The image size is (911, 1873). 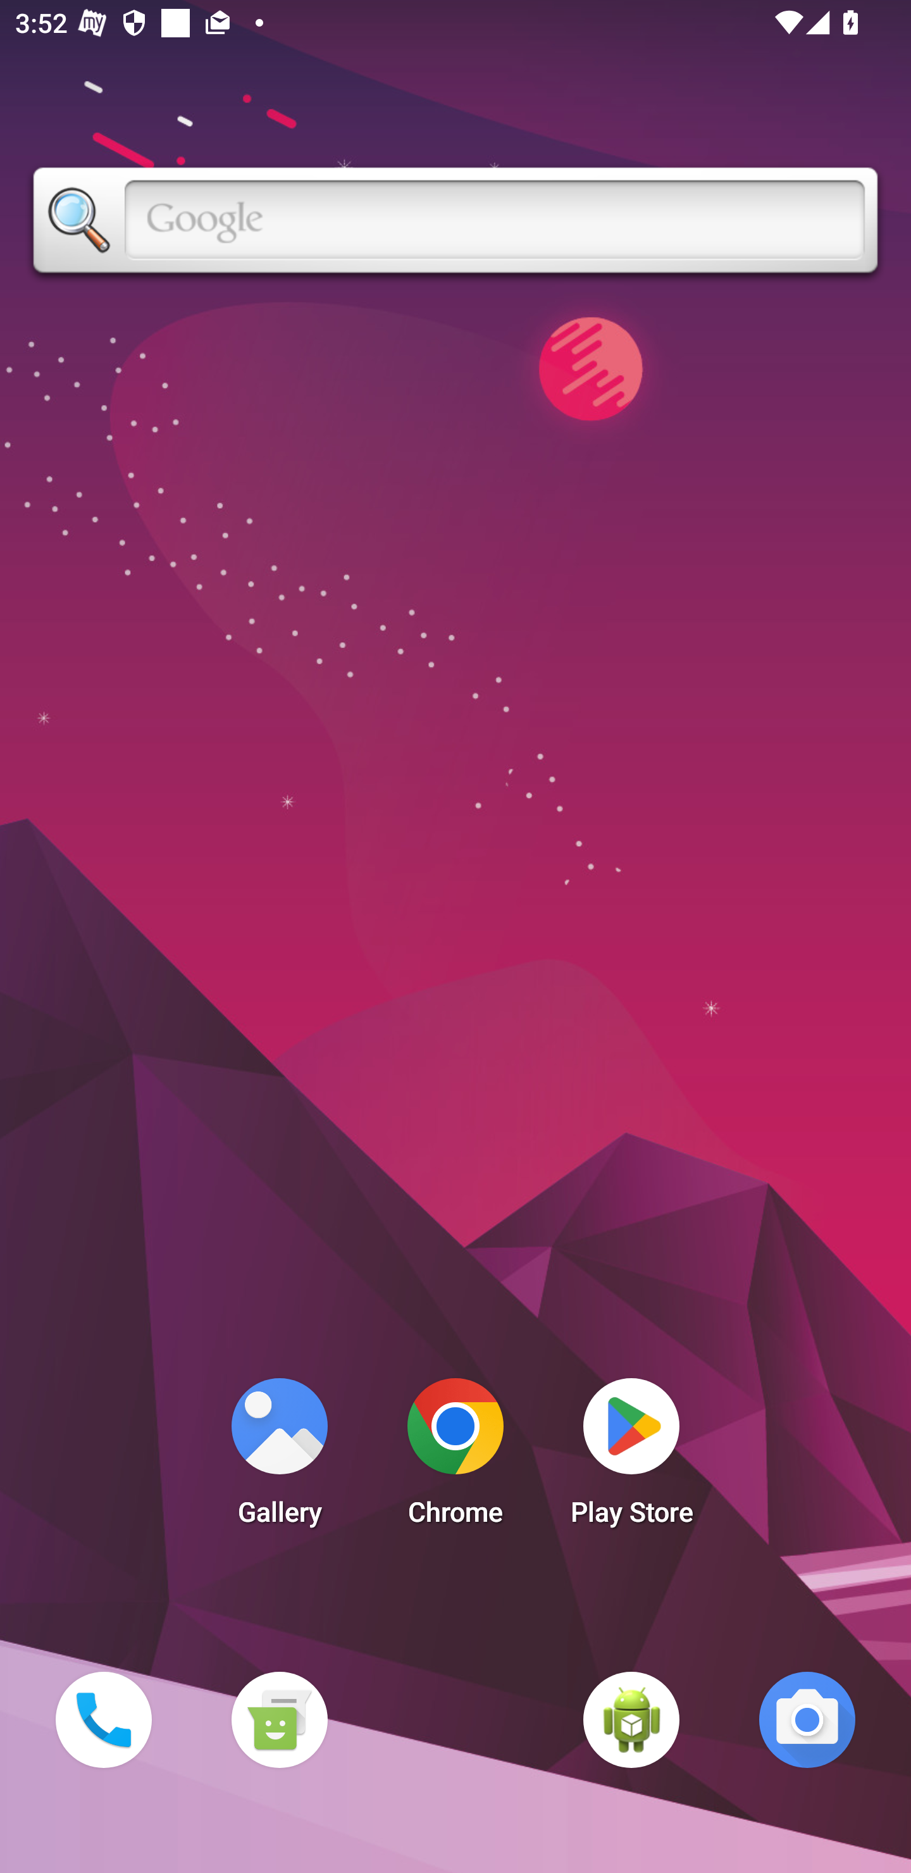 I want to click on Messaging, so click(x=279, y=1719).